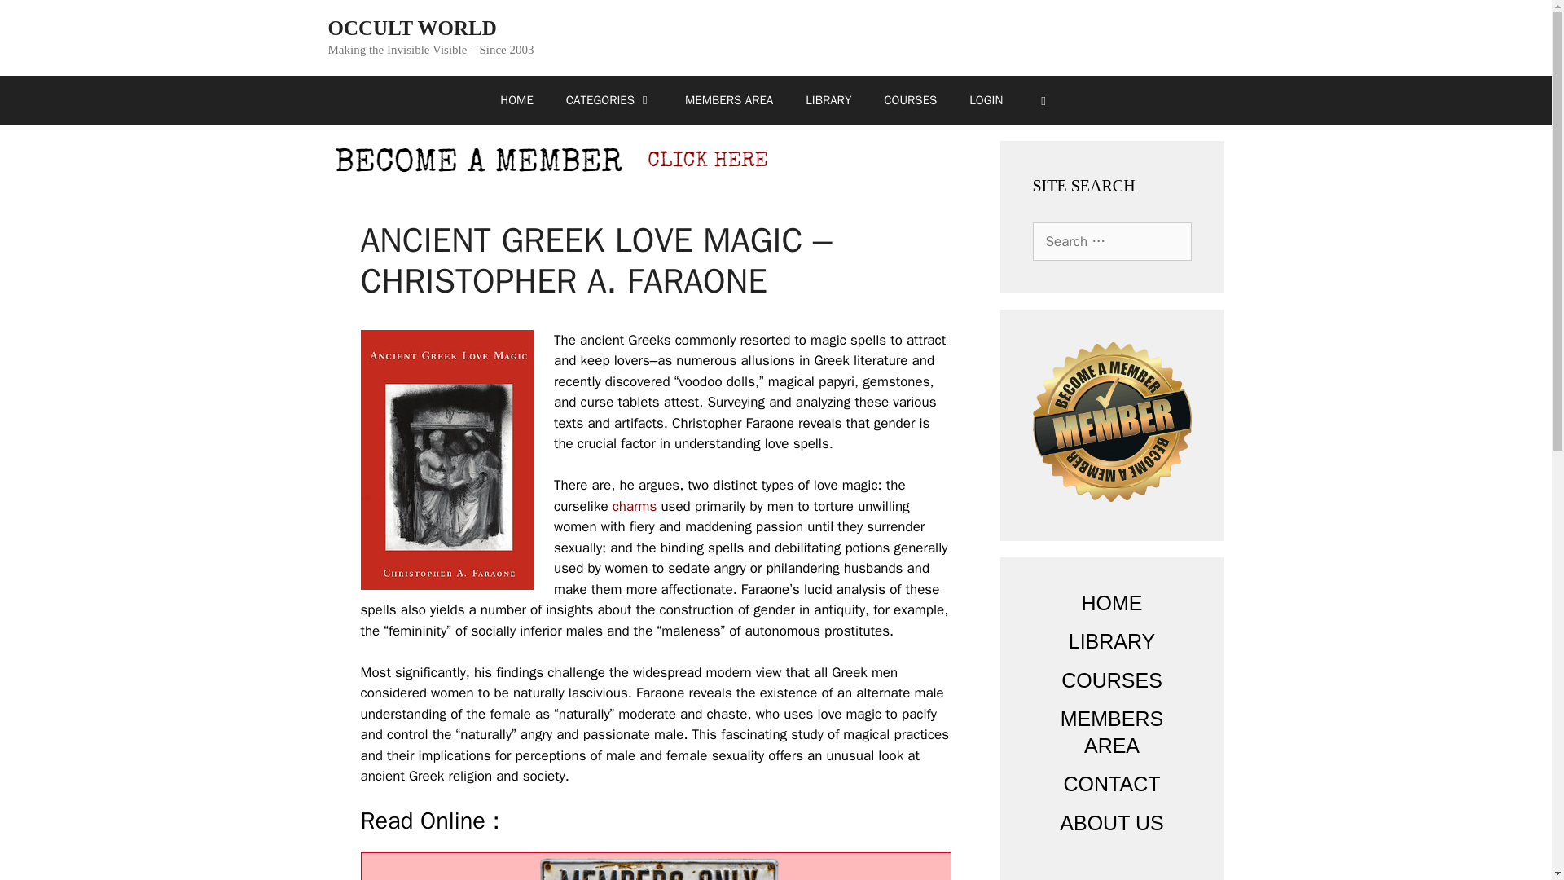  Describe the element at coordinates (609, 99) in the screenshot. I see `CATEGORIES` at that location.